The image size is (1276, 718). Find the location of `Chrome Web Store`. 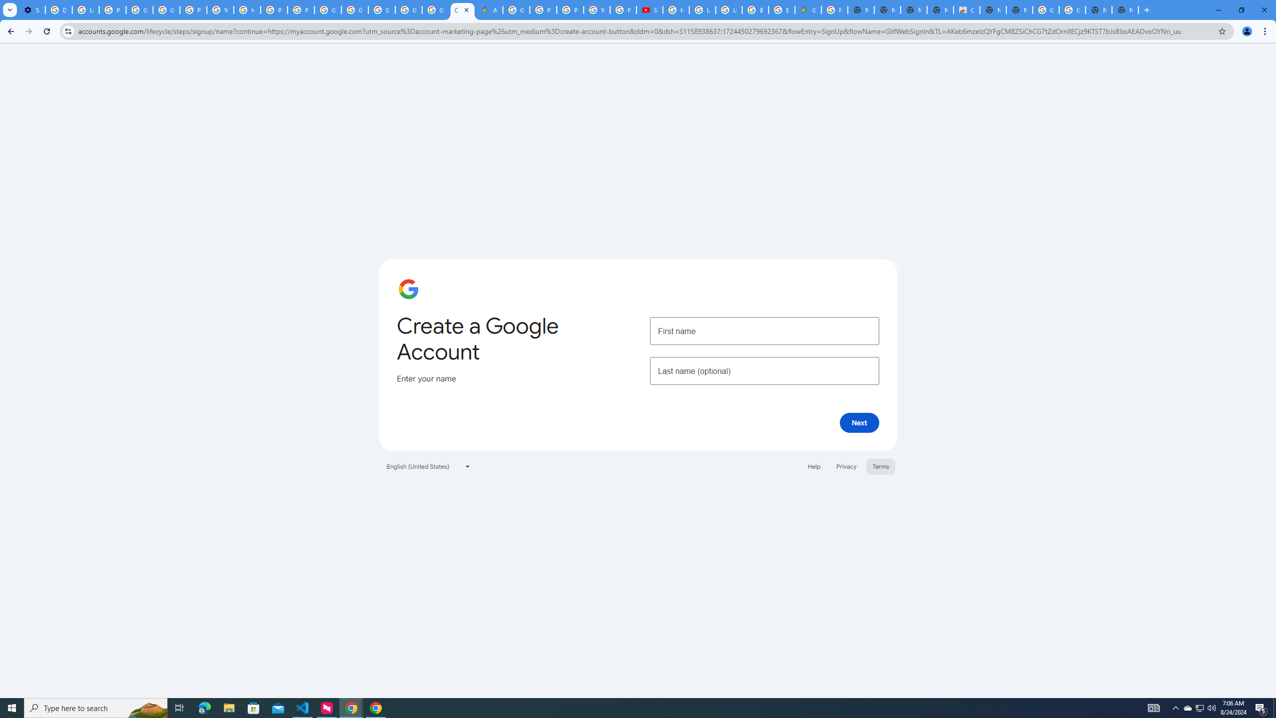

Chrome Web Store is located at coordinates (966, 10).